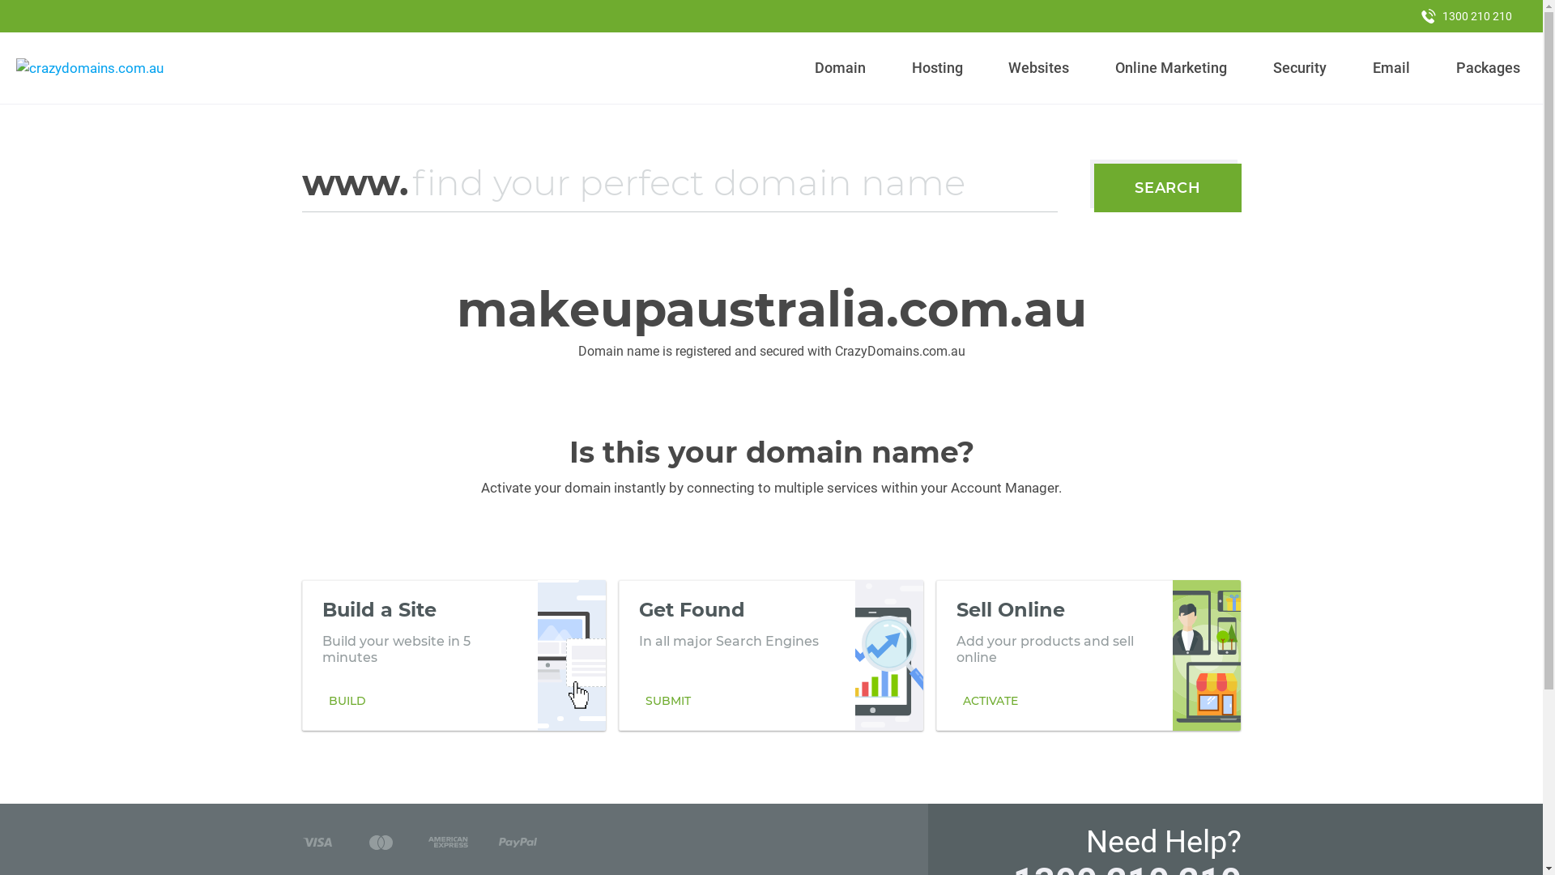 The height and width of the screenshot is (875, 1555). I want to click on Hosting, so click(937, 68).